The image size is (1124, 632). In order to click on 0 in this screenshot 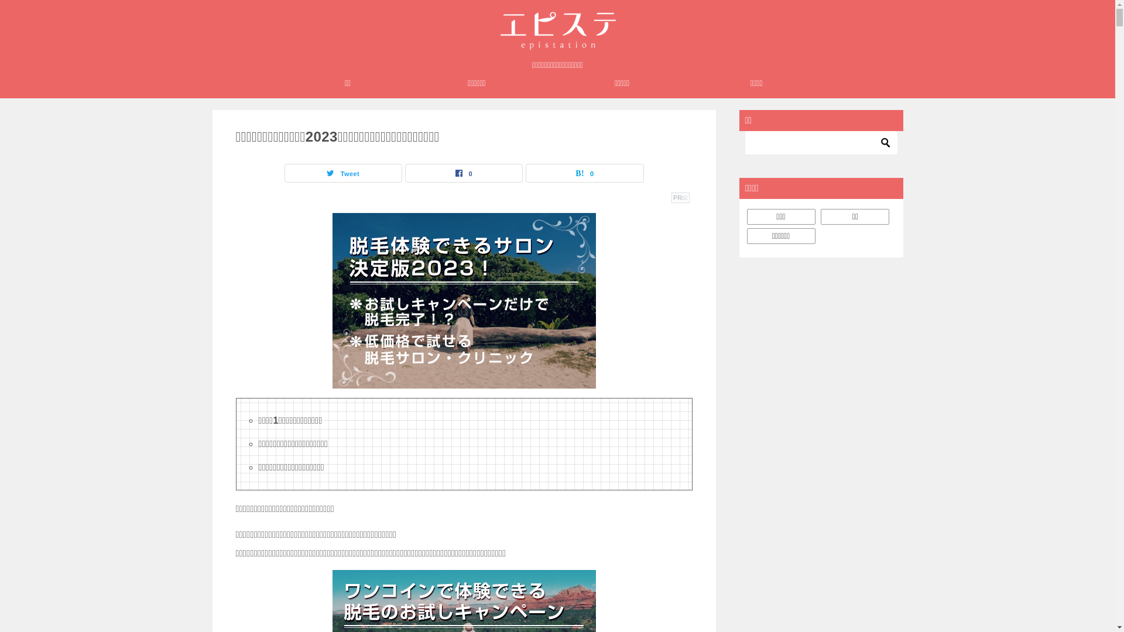, I will do `click(464, 173)`.